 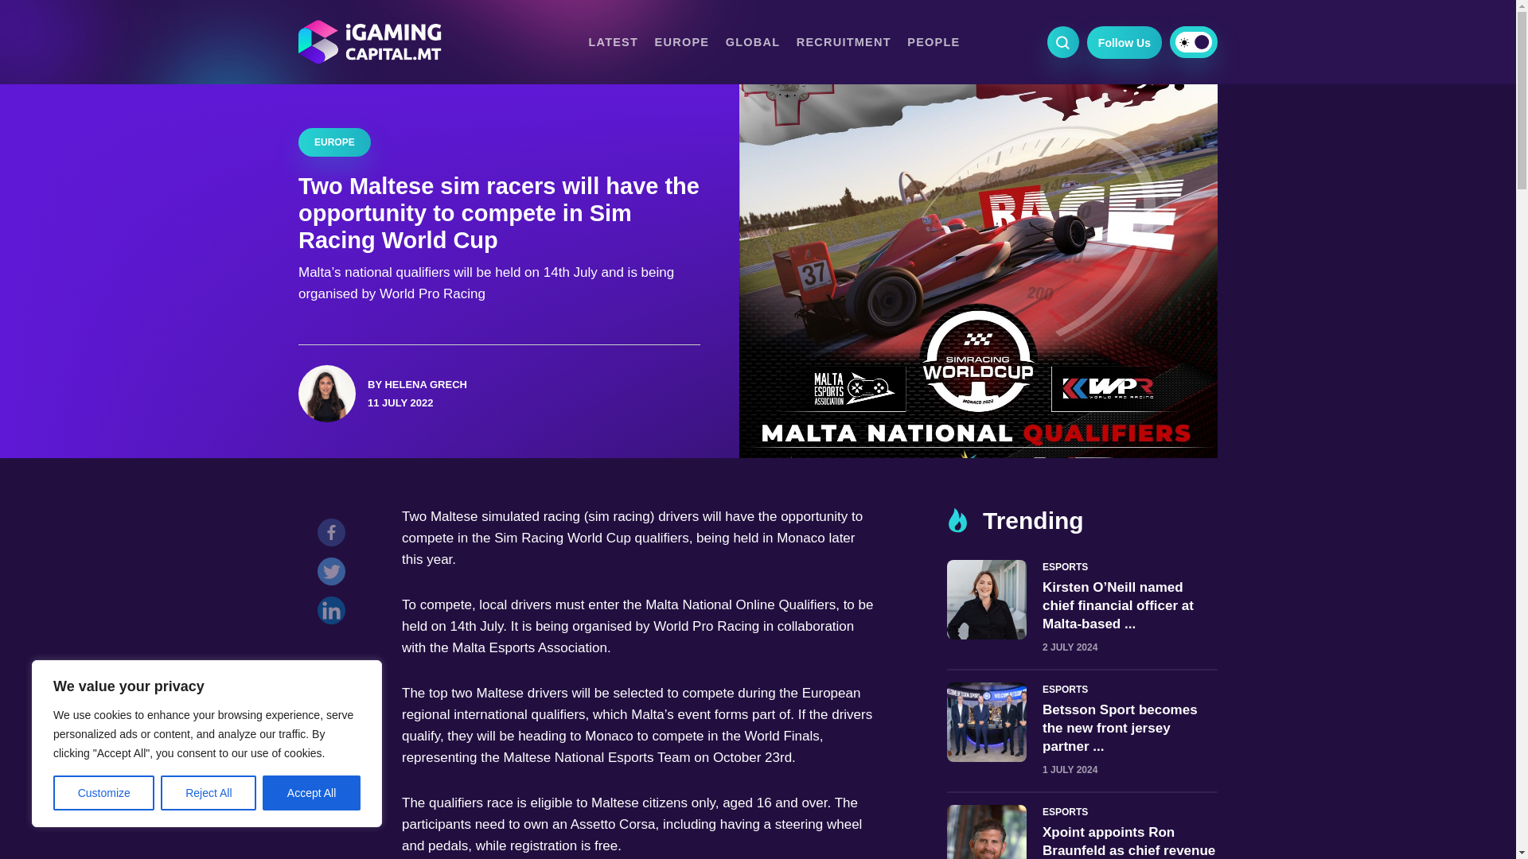 What do you see at coordinates (103, 793) in the screenshot?
I see `Customize` at bounding box center [103, 793].